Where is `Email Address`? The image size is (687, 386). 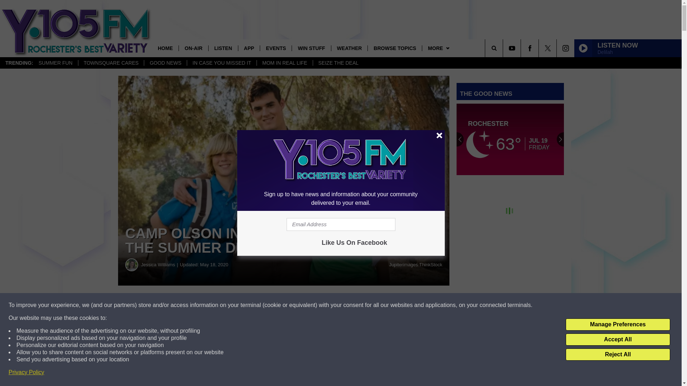
Email Address is located at coordinates (341, 224).